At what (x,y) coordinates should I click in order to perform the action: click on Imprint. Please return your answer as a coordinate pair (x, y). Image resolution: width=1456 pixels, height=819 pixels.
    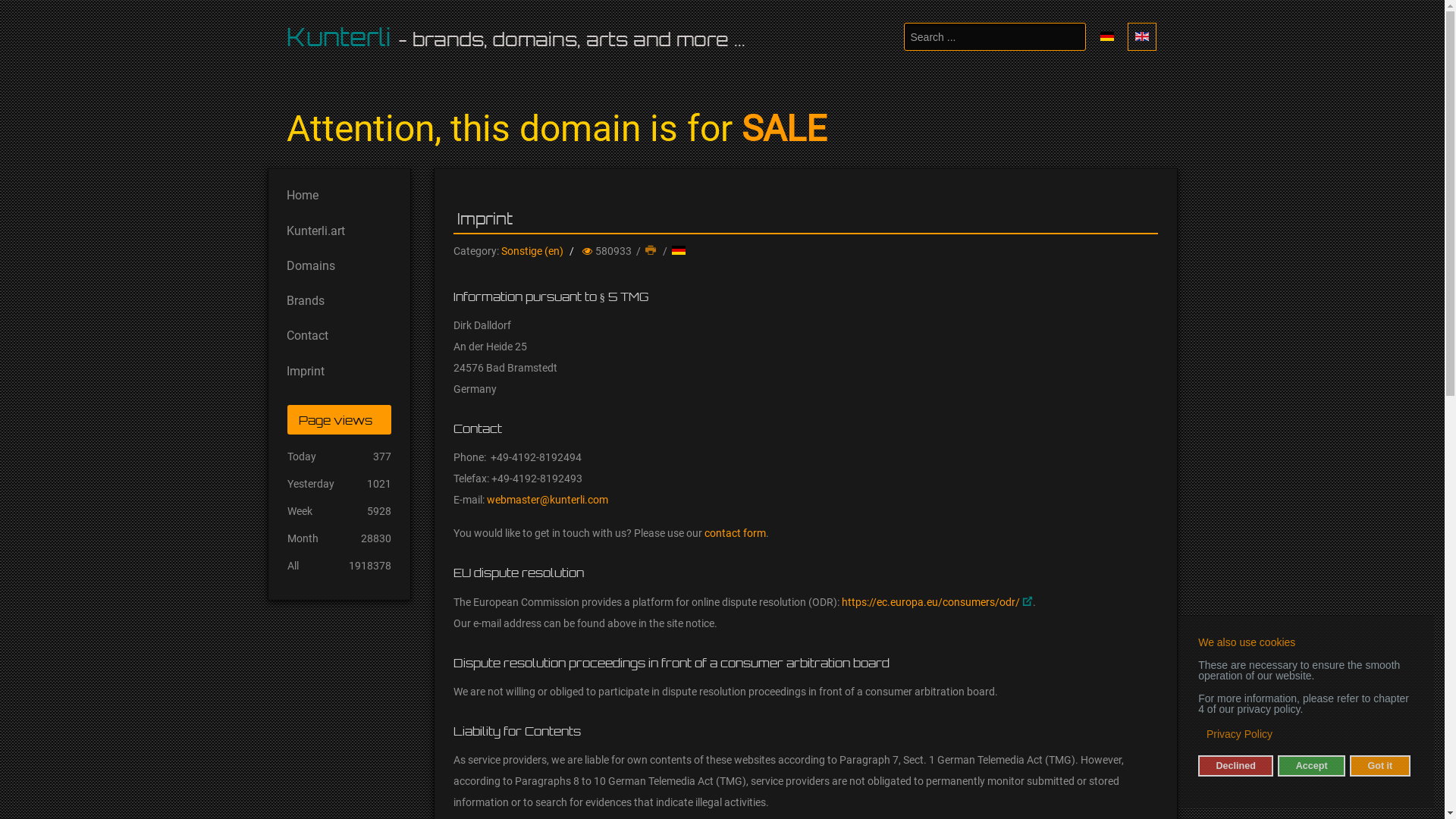
    Looking at the image, I should click on (338, 369).